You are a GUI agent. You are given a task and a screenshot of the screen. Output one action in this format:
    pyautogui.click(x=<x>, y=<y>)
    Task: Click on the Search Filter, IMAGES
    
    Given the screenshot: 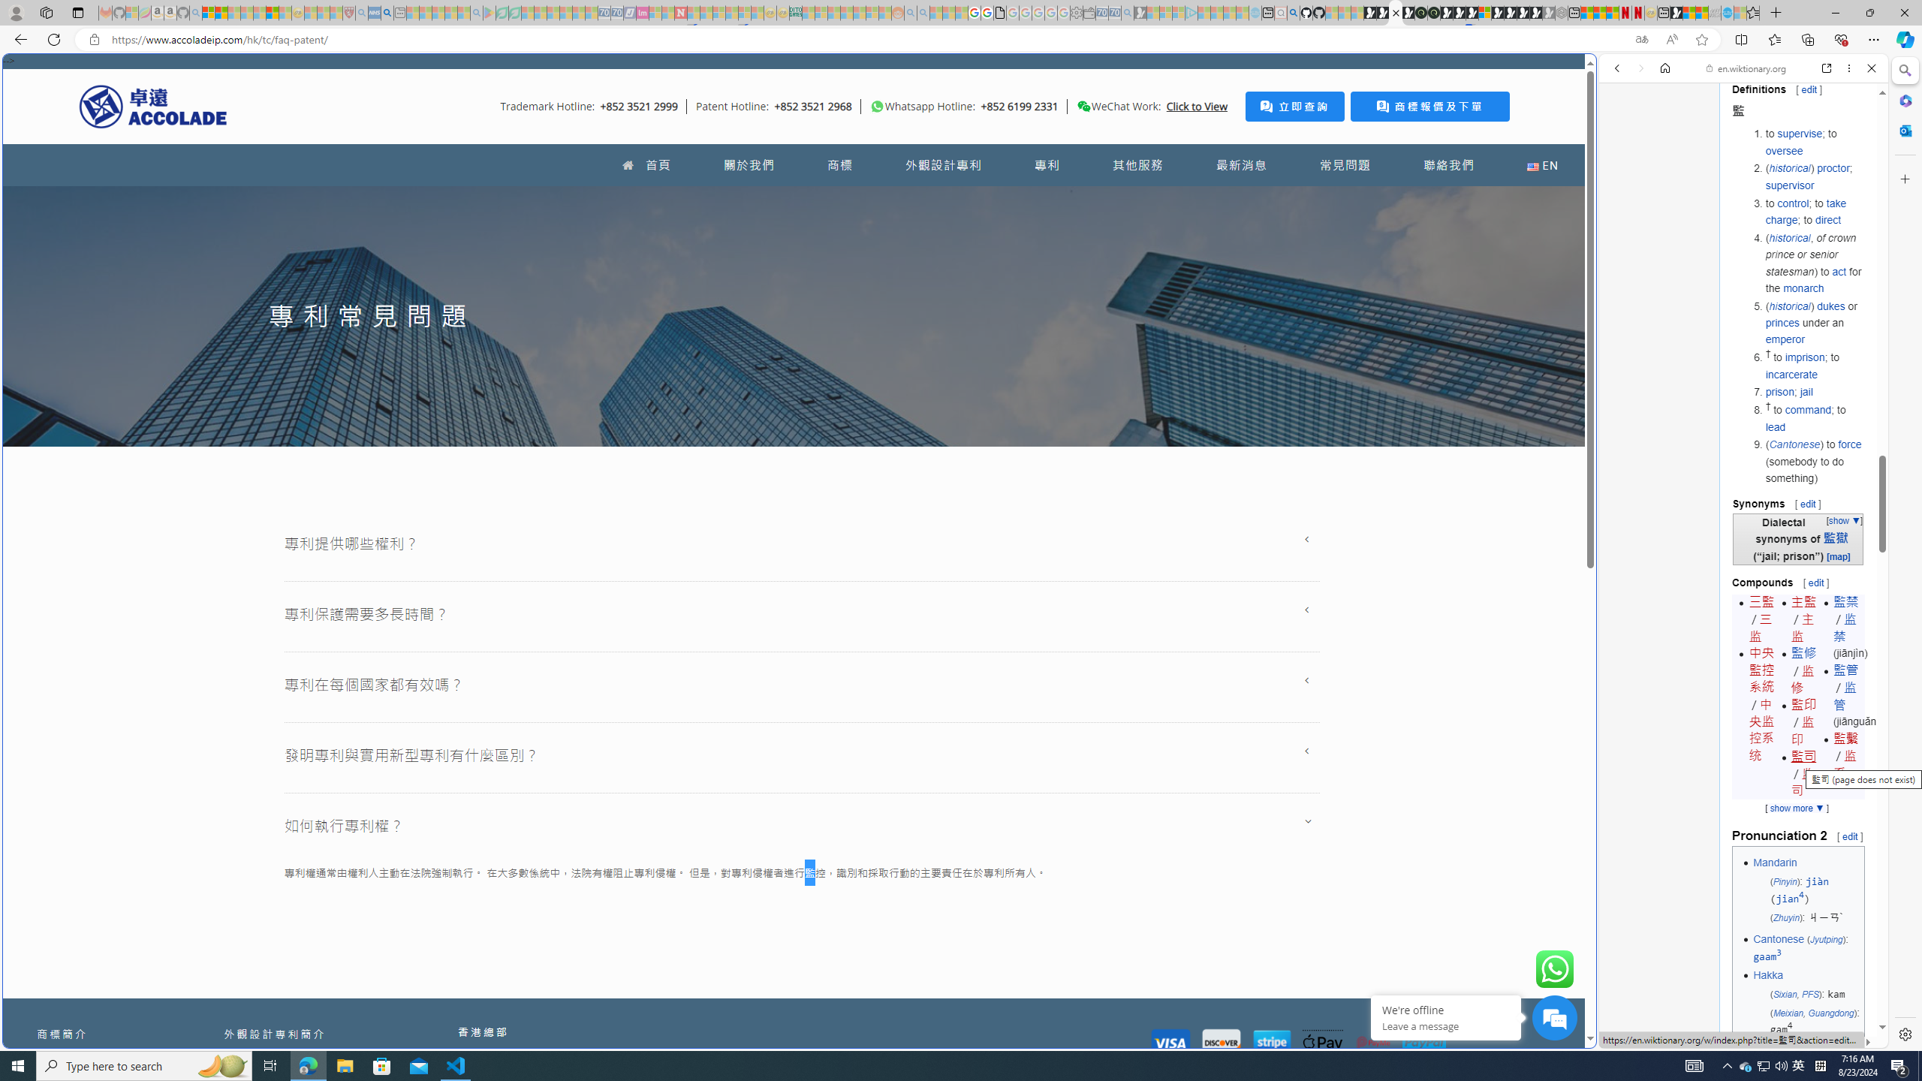 What is the action you would take?
    pyautogui.click(x=1667, y=171)
    